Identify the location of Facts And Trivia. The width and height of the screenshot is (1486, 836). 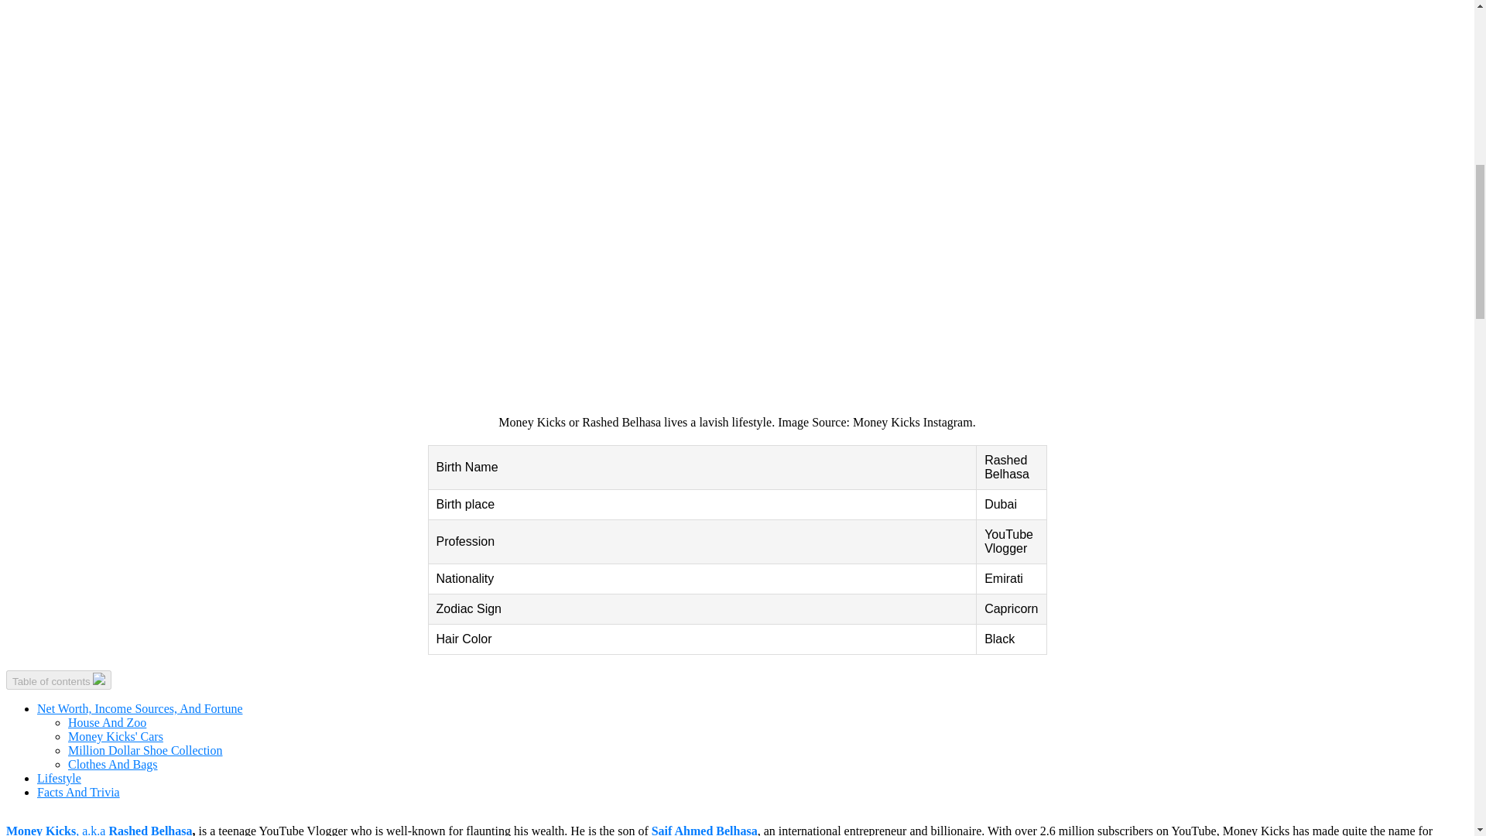
(79, 793).